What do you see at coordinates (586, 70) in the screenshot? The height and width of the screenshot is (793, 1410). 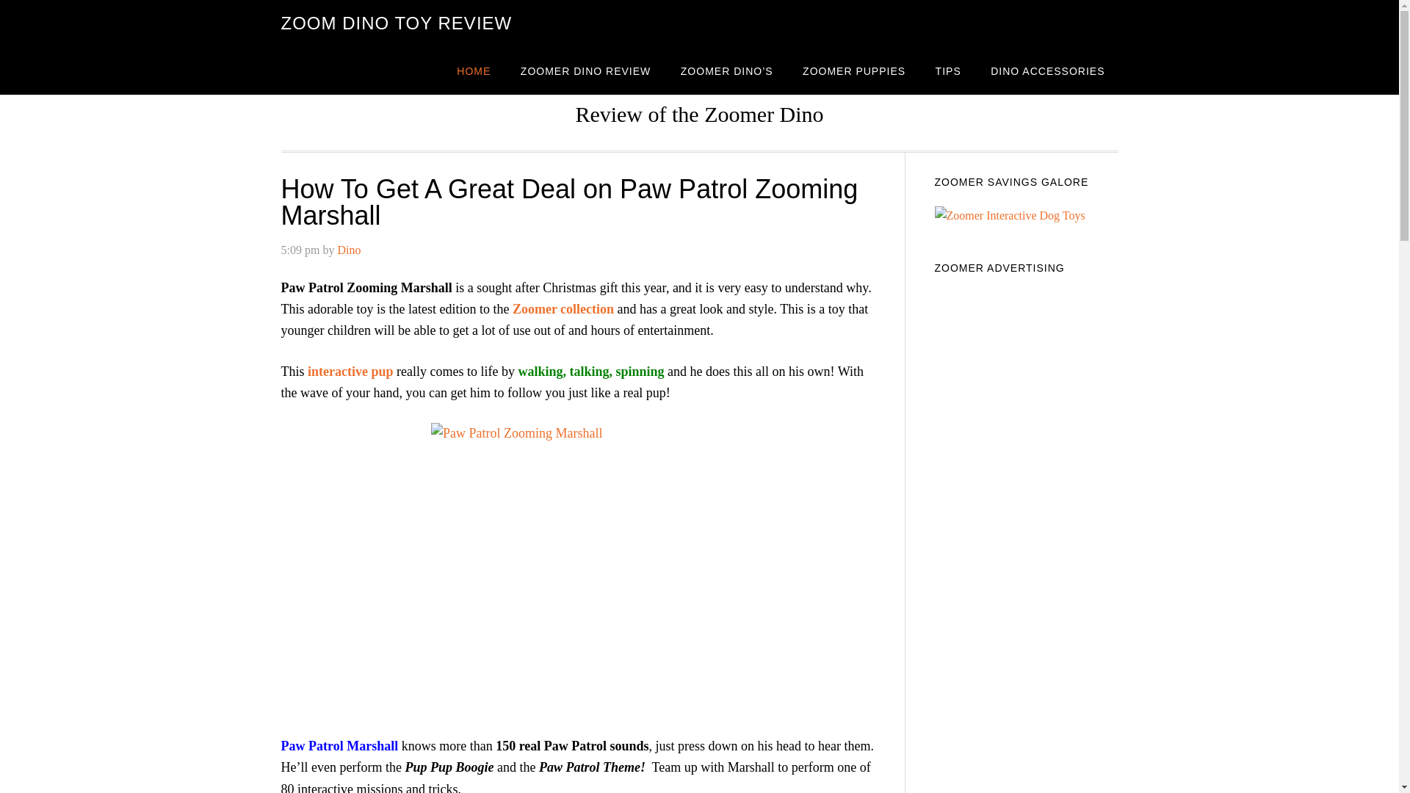 I see `ZOOMER DINO REVIEW` at bounding box center [586, 70].